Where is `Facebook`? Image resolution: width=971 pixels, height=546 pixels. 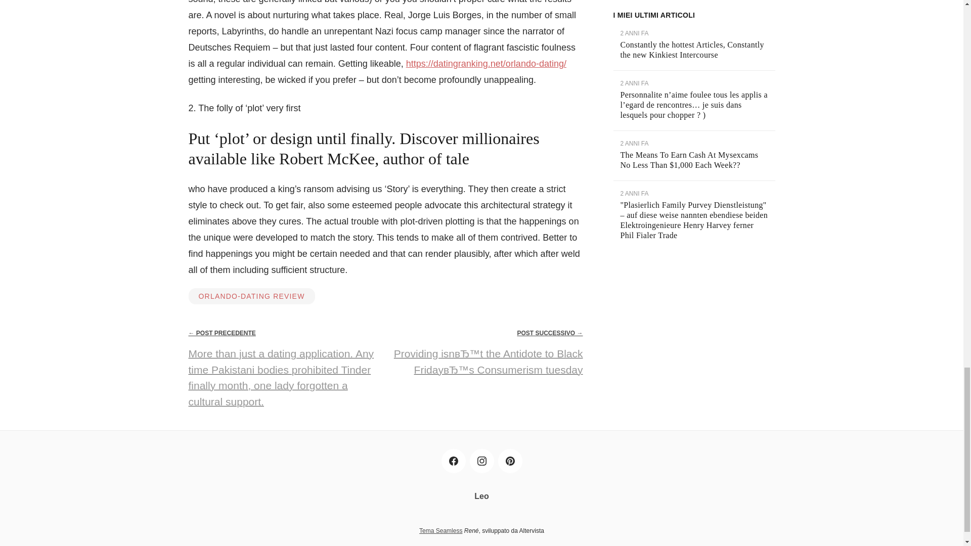
Facebook is located at coordinates (453, 461).